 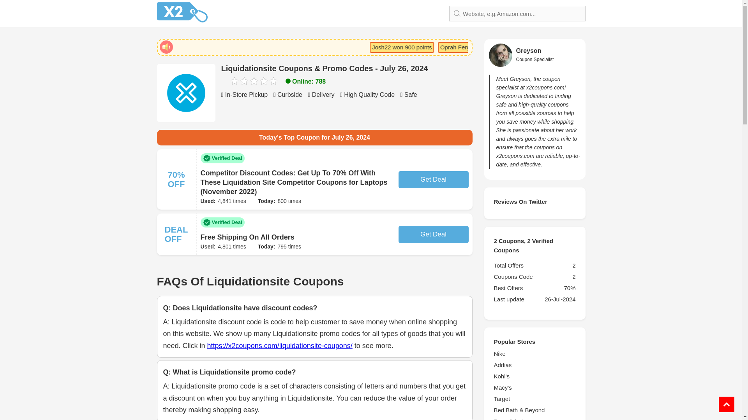 I want to click on Get Deal, so click(x=433, y=179).